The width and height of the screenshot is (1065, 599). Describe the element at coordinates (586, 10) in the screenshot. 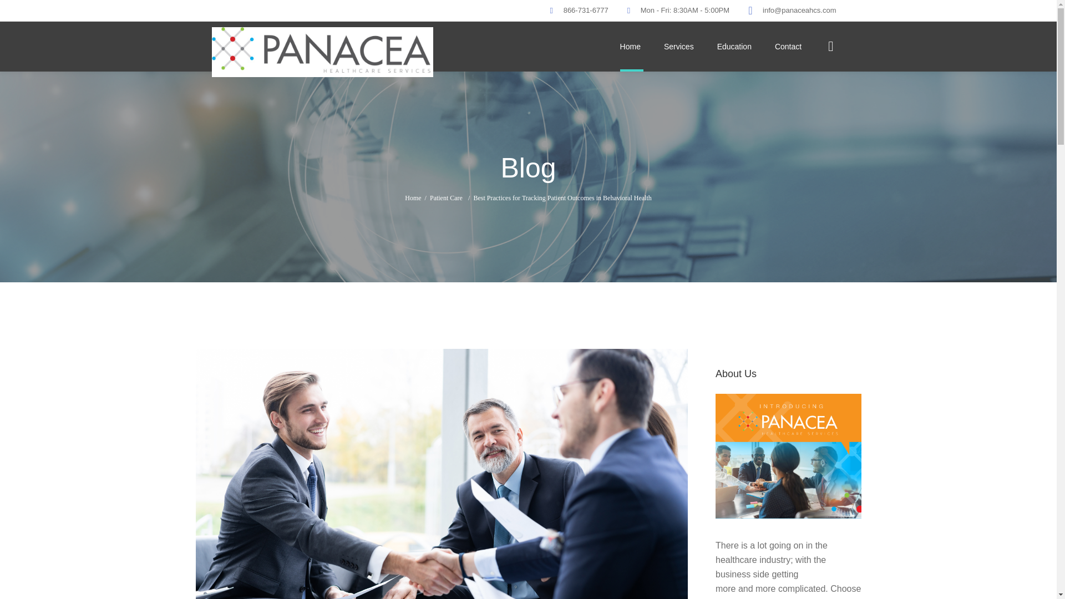

I see `866-731-6777` at that location.